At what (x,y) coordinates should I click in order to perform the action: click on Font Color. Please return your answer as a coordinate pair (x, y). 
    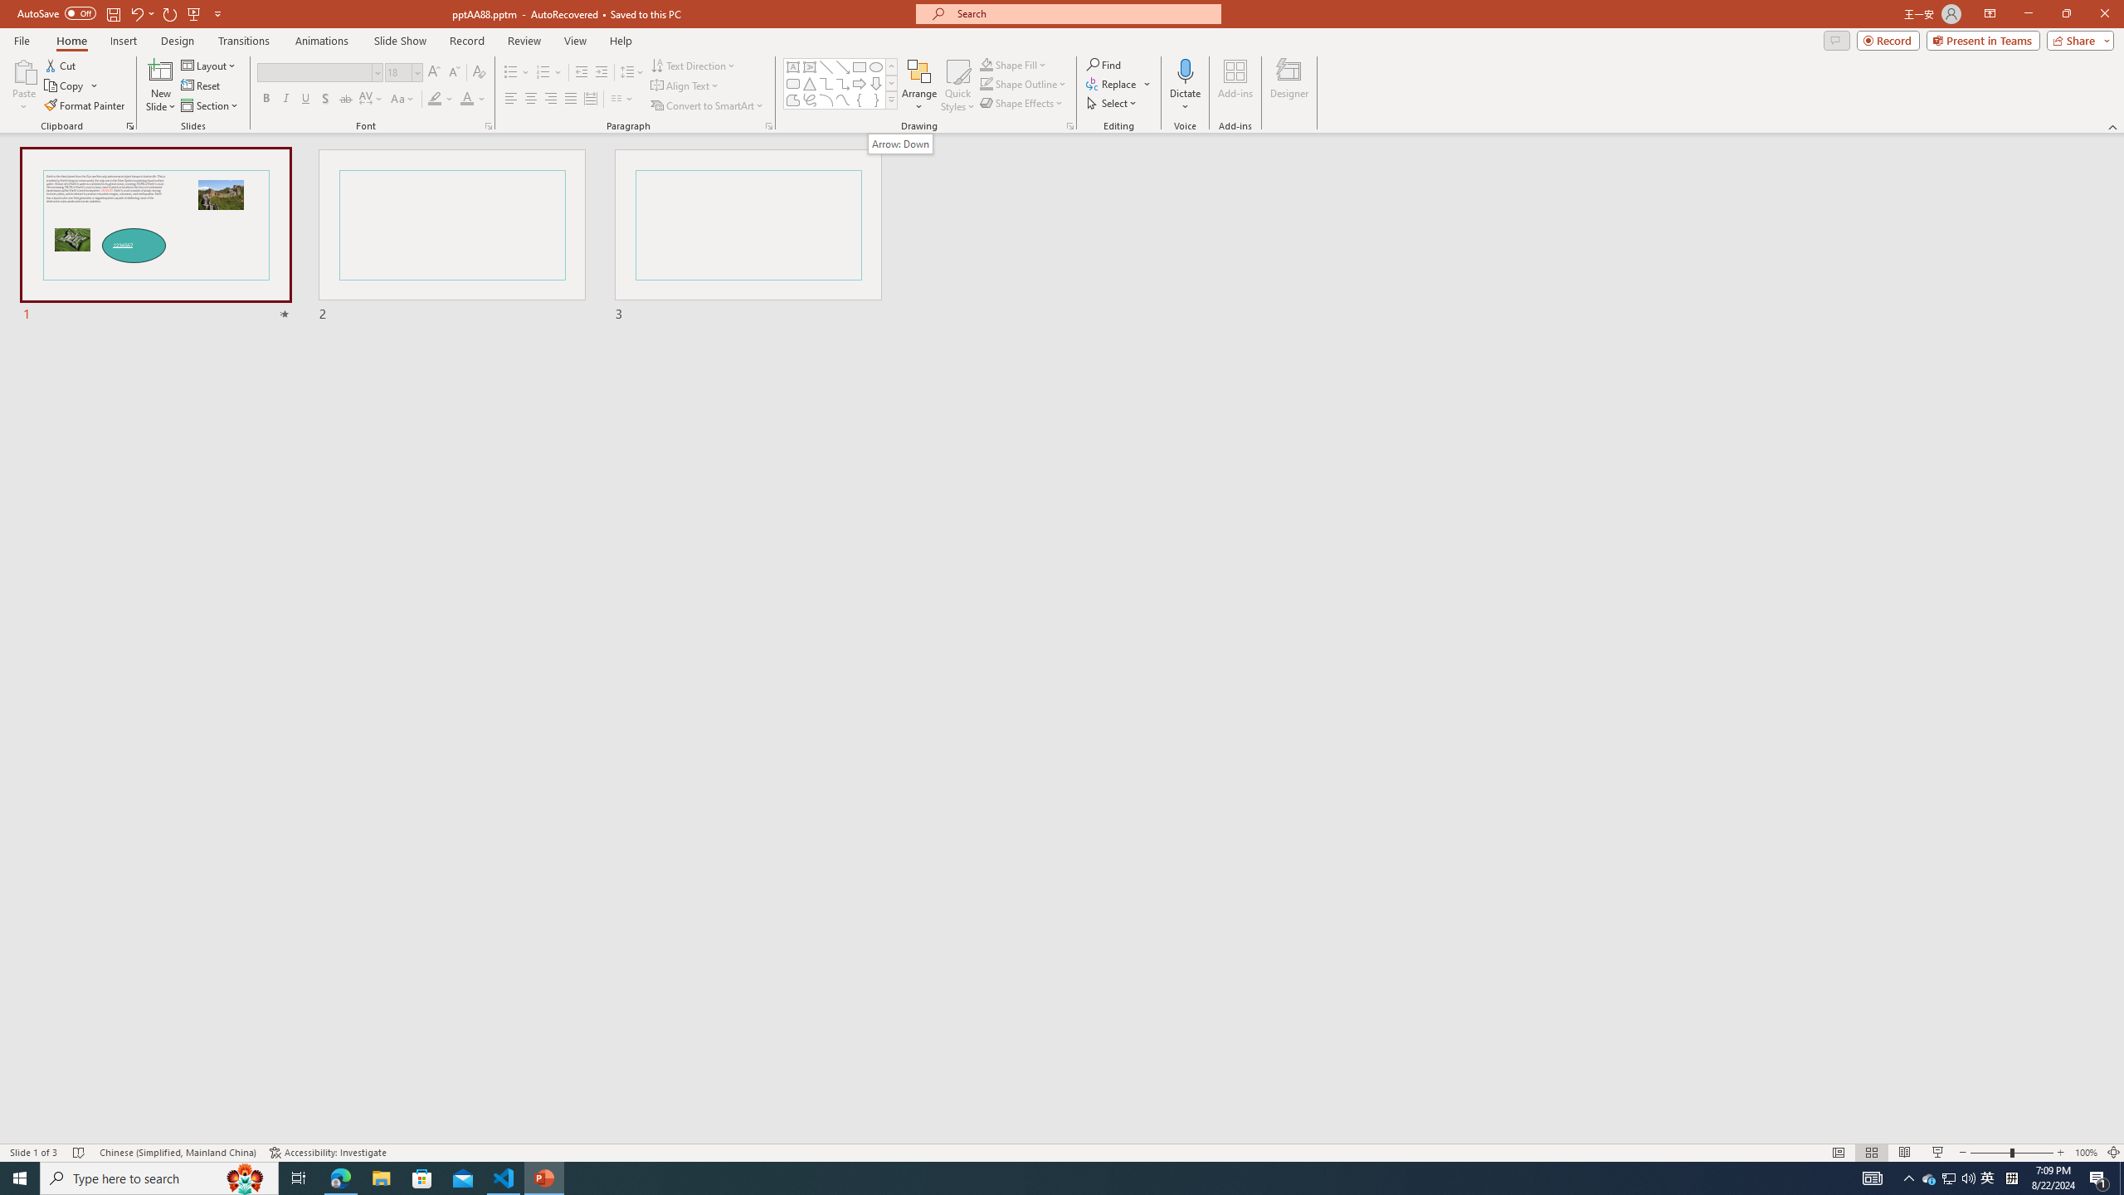
    Looking at the image, I should click on (473, 100).